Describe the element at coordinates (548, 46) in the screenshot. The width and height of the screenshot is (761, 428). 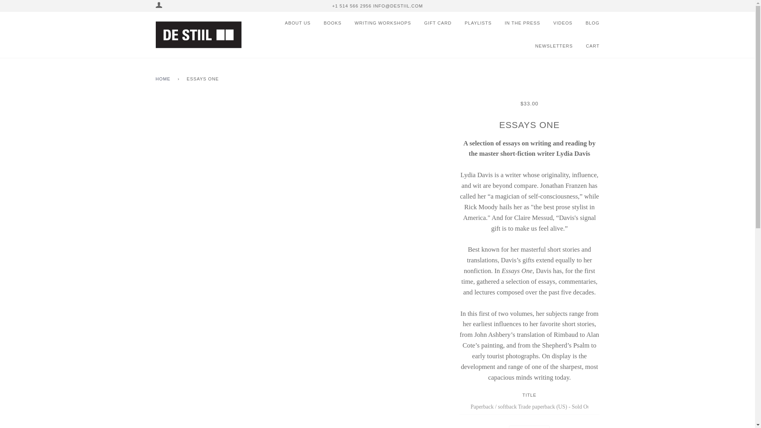
I see `NEWSLETTERS` at that location.